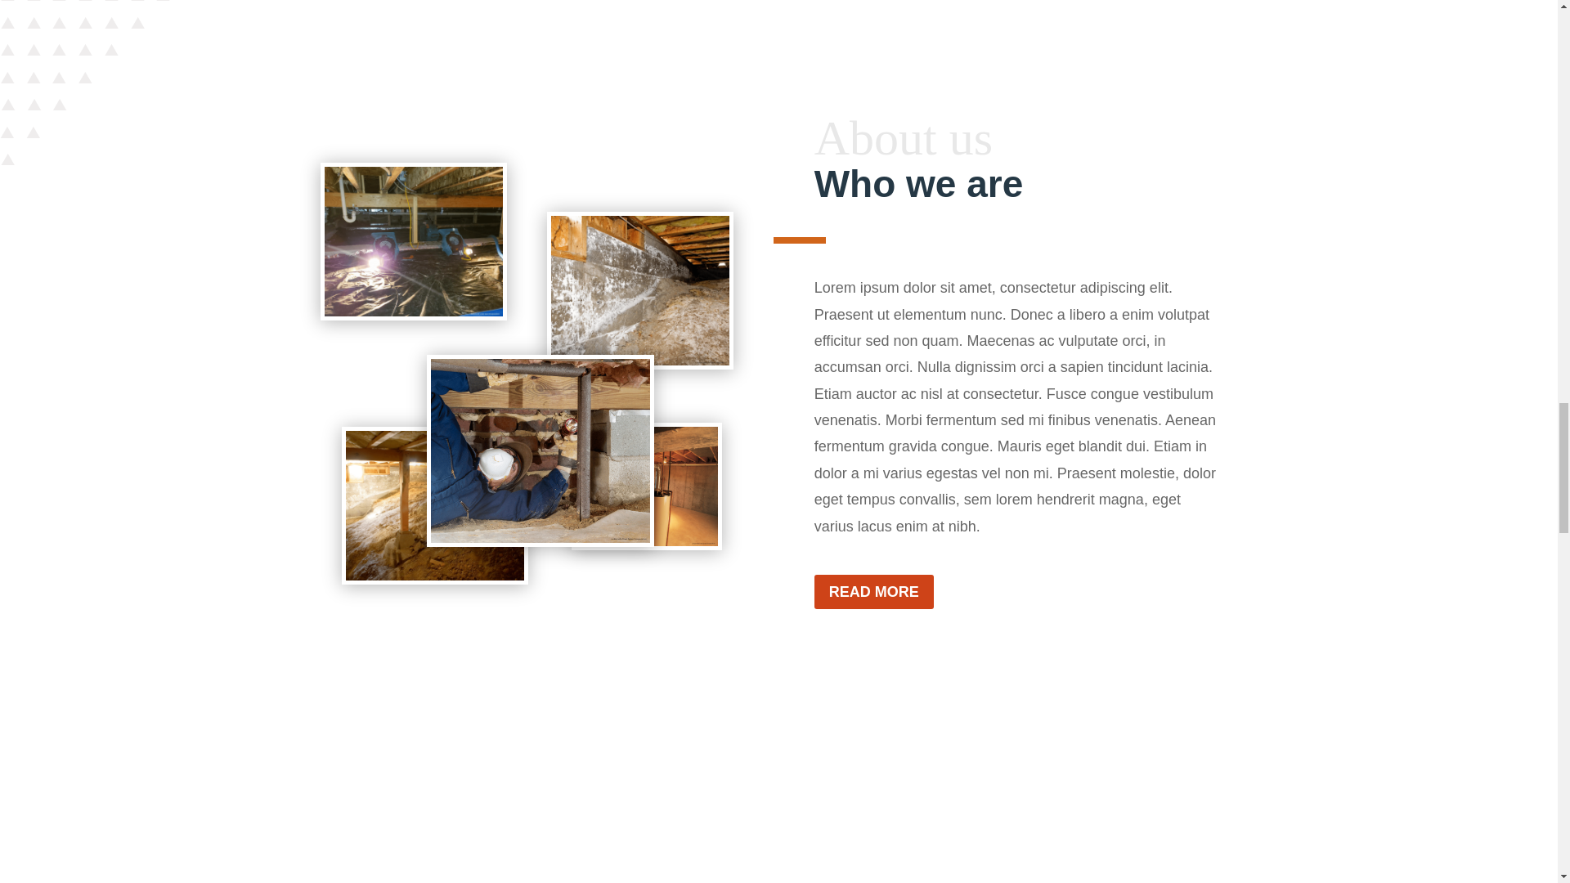  What do you see at coordinates (412, 241) in the screenshot?
I see `Jacksonville Crawl Space Encapsulation` at bounding box center [412, 241].